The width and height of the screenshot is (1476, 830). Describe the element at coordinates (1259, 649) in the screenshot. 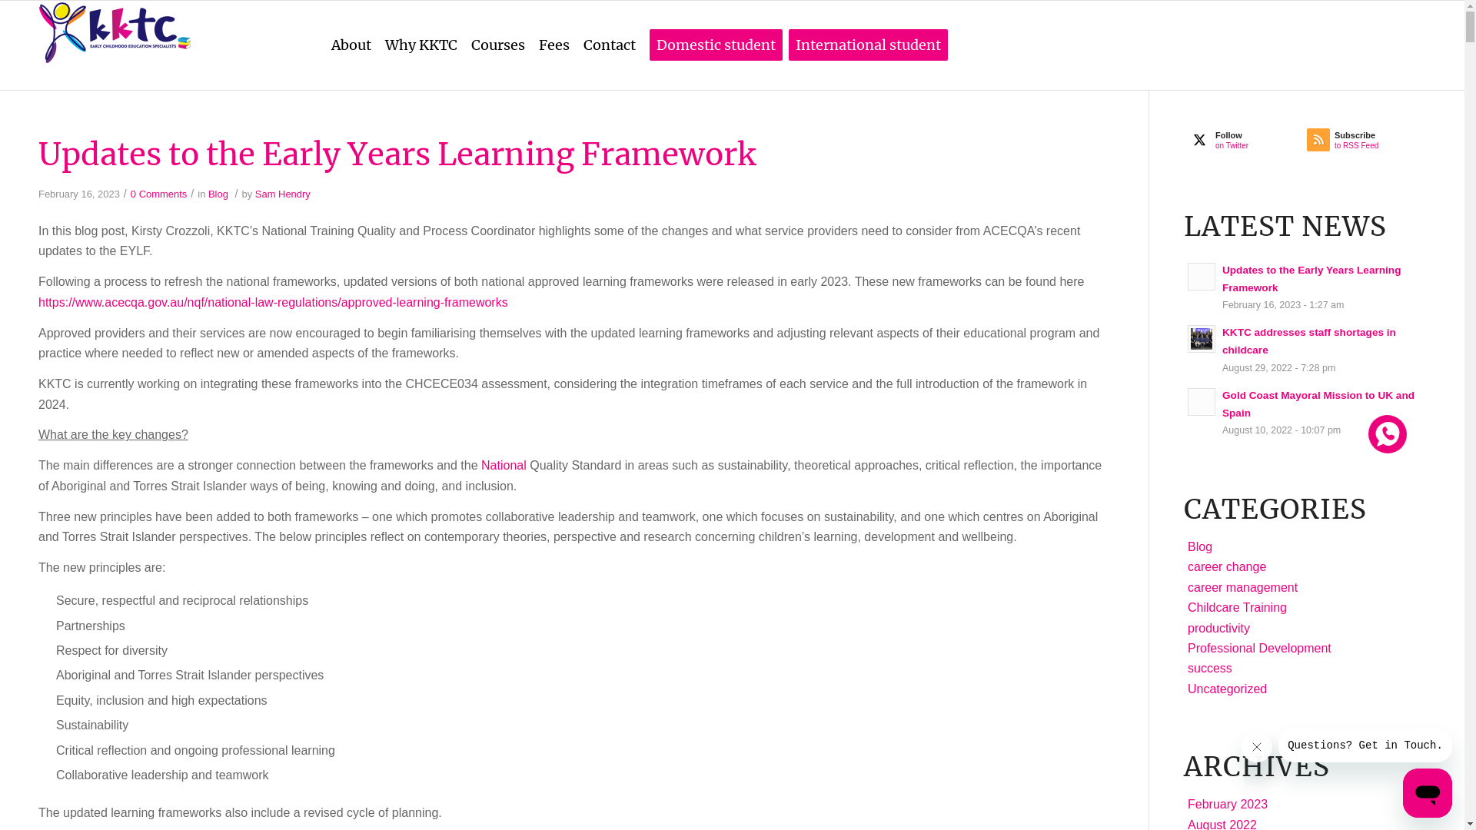

I see `Professional Development` at that location.